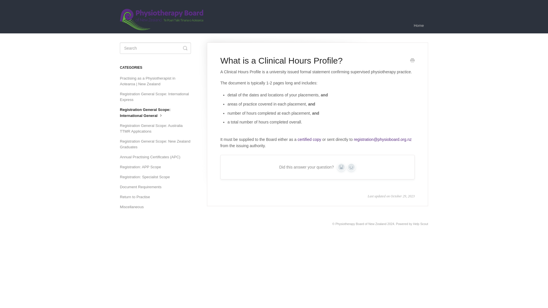  Describe the element at coordinates (158, 144) in the screenshot. I see `Registration General Scope: New Zealand Graduates` at that location.